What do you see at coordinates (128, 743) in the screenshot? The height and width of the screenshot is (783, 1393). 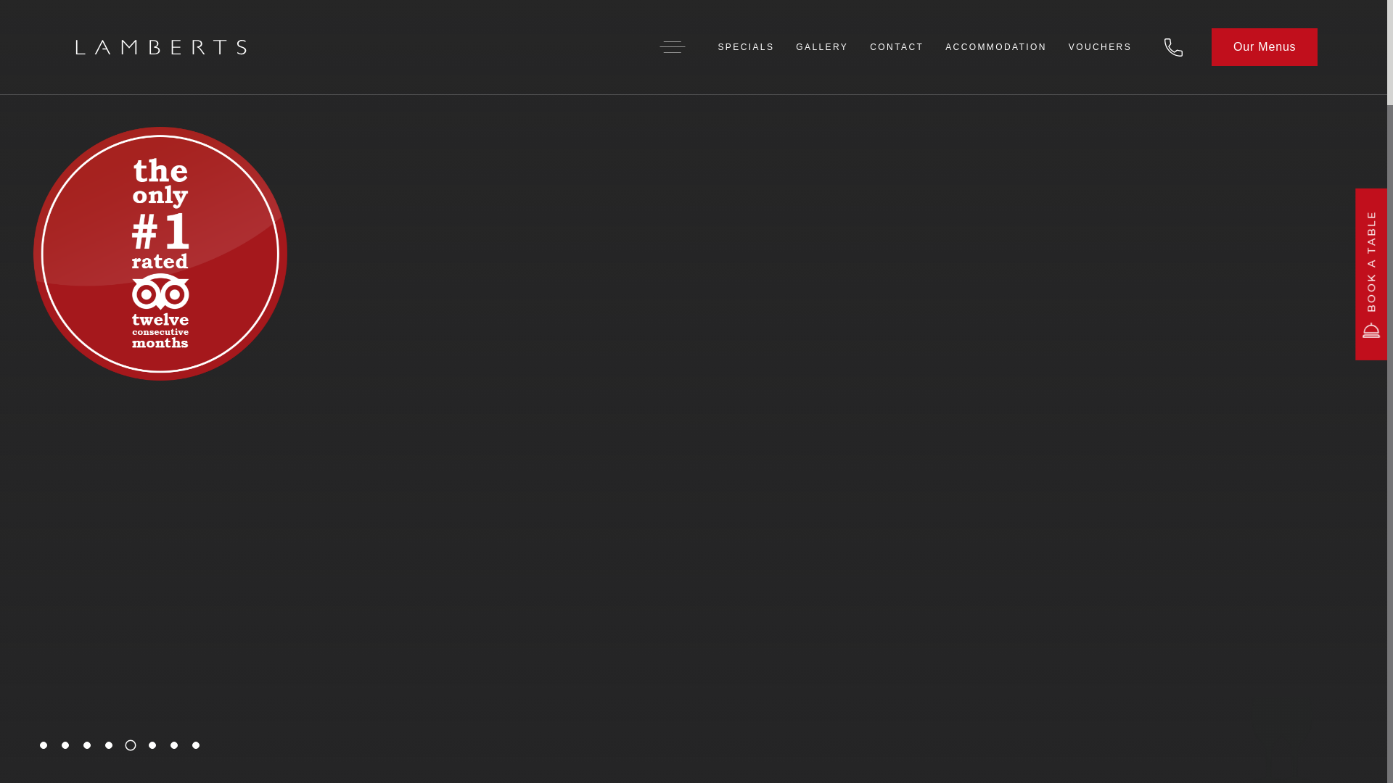 I see `5` at bounding box center [128, 743].